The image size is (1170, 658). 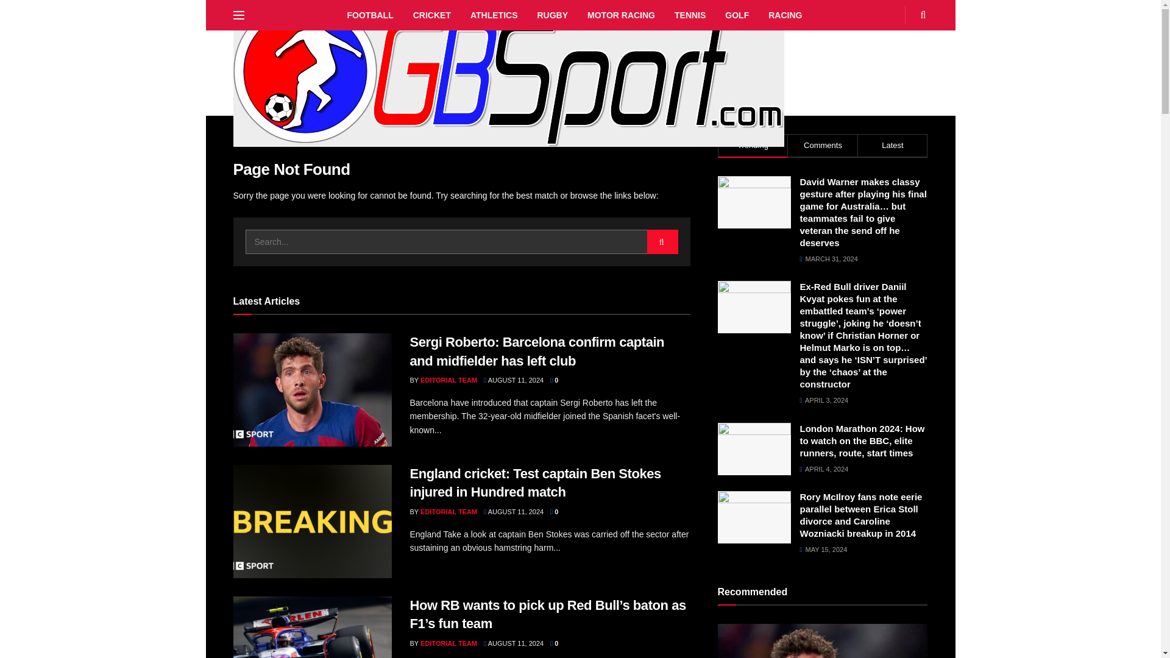 I want to click on AUGUST 11, 2024, so click(x=514, y=380).